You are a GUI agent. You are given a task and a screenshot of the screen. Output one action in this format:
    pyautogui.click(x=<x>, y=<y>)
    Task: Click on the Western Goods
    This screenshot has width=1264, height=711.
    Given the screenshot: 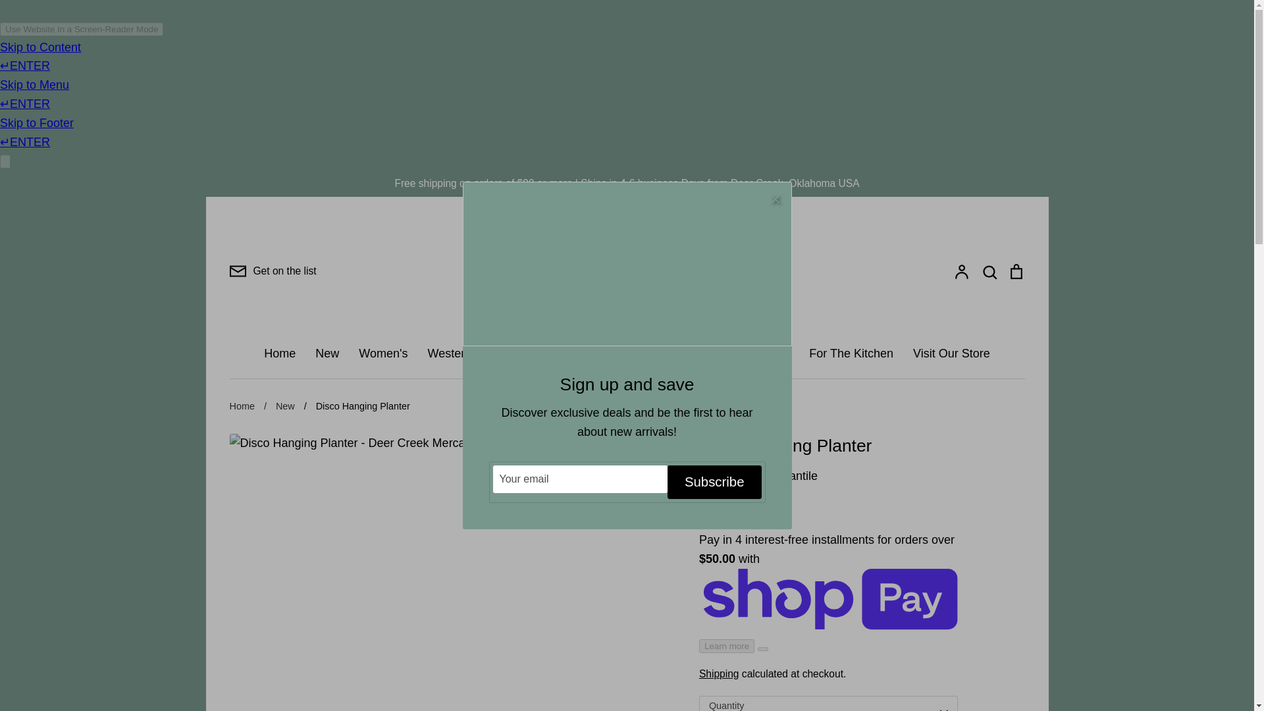 What is the action you would take?
    pyautogui.click(x=469, y=353)
    